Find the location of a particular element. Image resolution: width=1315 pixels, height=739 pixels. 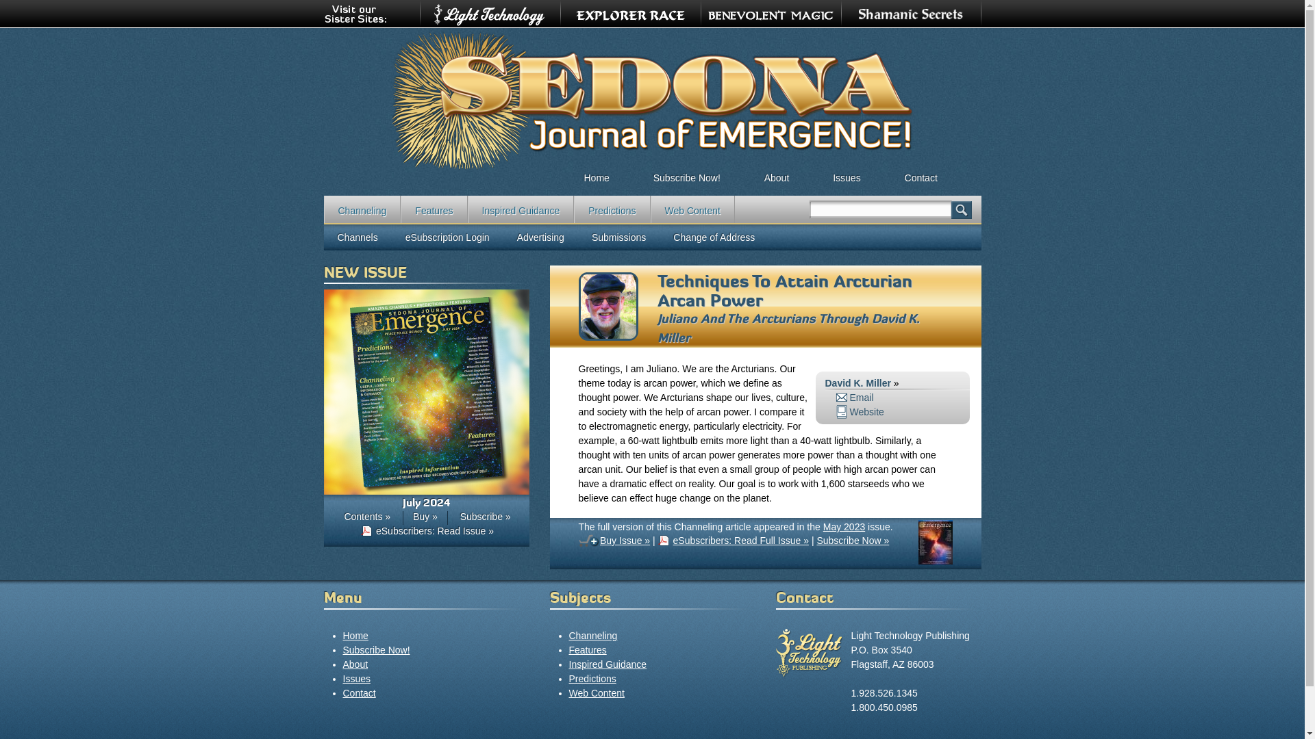

Enter the terms you wish to search for. is located at coordinates (881, 209).